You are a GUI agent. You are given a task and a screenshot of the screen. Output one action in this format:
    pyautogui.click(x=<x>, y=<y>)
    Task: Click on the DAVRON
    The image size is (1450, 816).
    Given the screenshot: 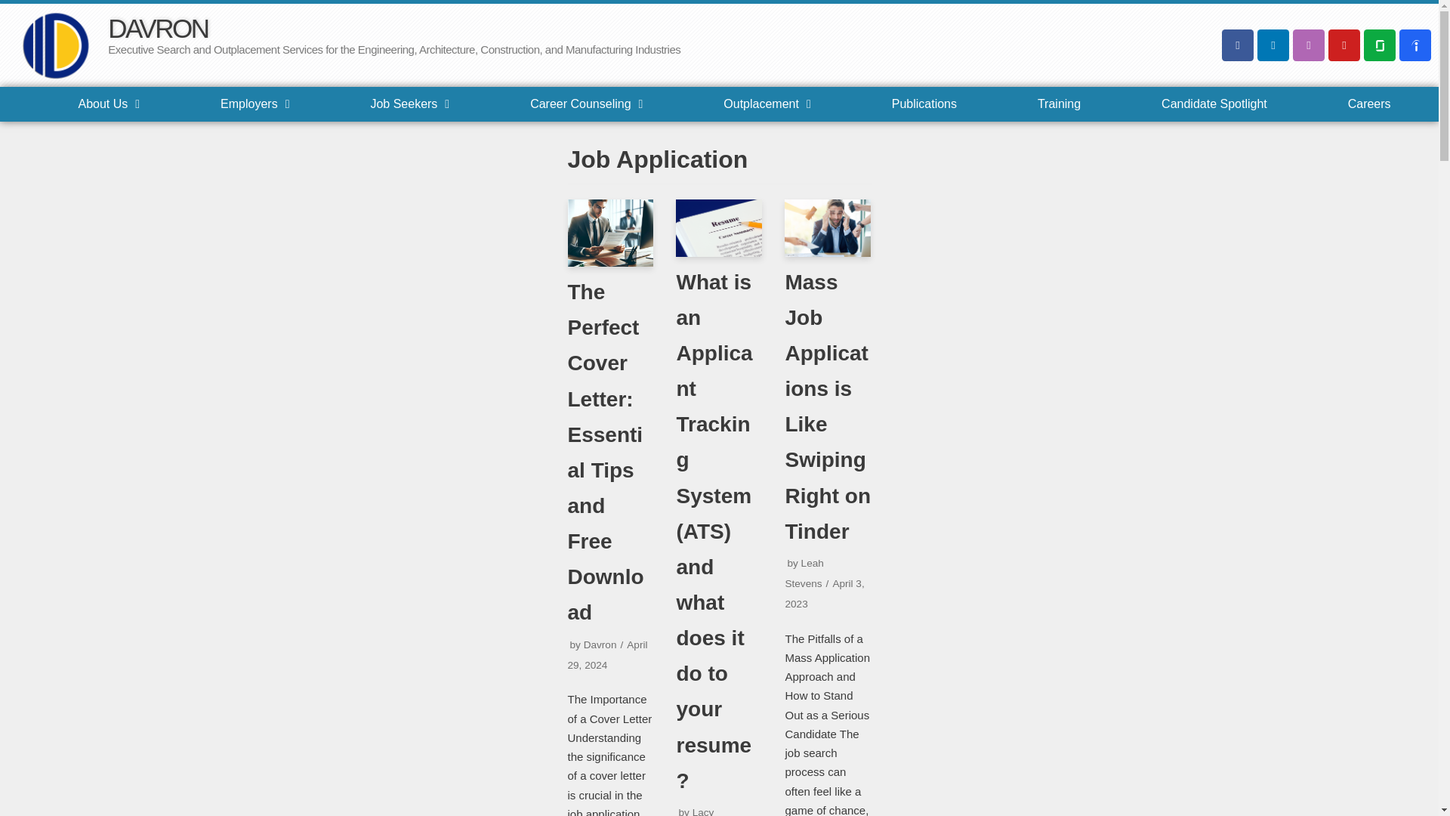 What is the action you would take?
    pyautogui.click(x=157, y=29)
    